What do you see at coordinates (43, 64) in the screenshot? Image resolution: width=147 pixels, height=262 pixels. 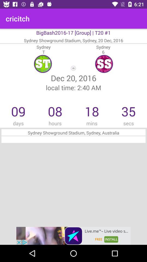 I see `click on text left to ss` at bounding box center [43, 64].